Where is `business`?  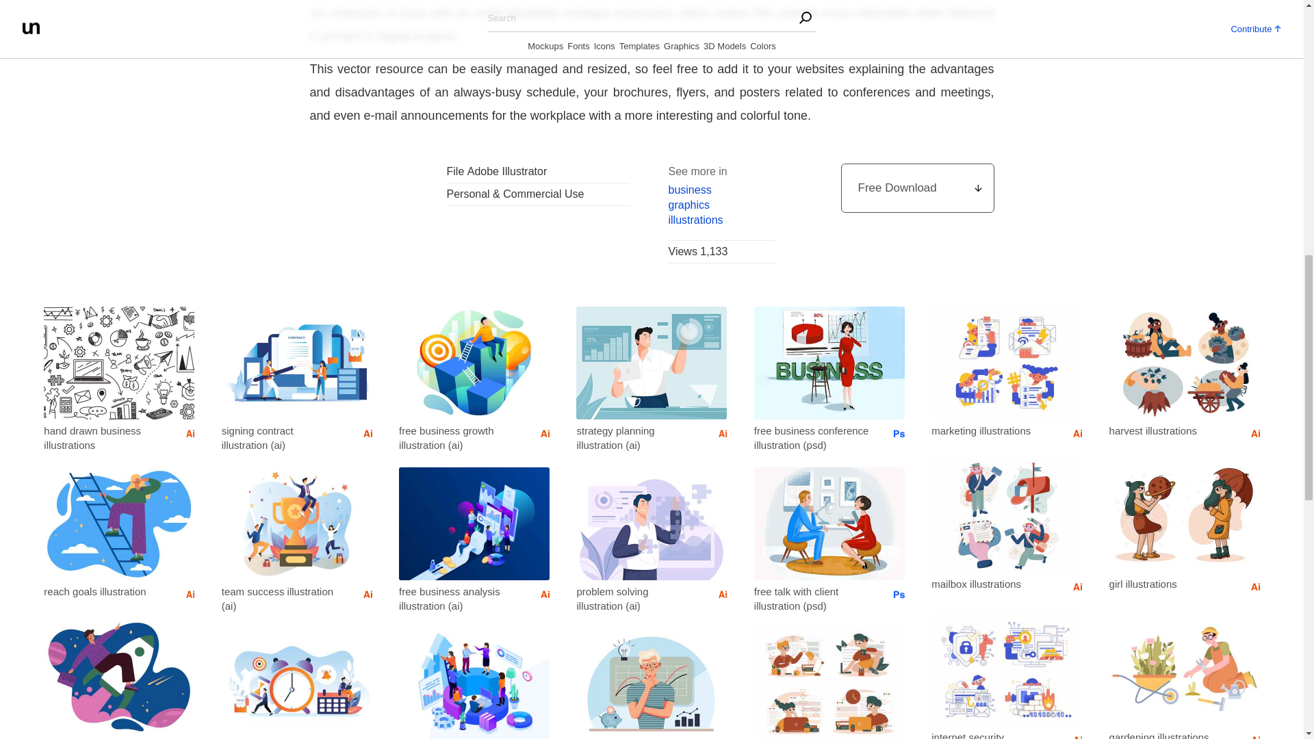
business is located at coordinates (721, 190).